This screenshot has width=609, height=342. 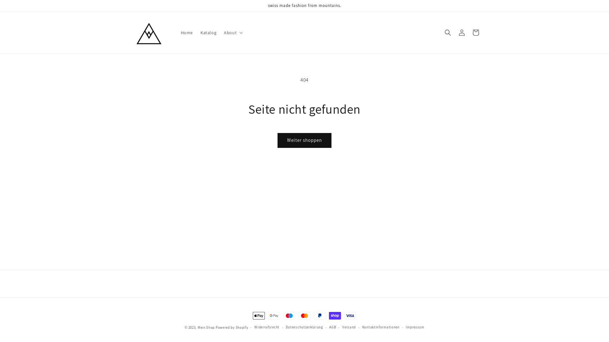 What do you see at coordinates (187, 33) in the screenshot?
I see `Home` at bounding box center [187, 33].